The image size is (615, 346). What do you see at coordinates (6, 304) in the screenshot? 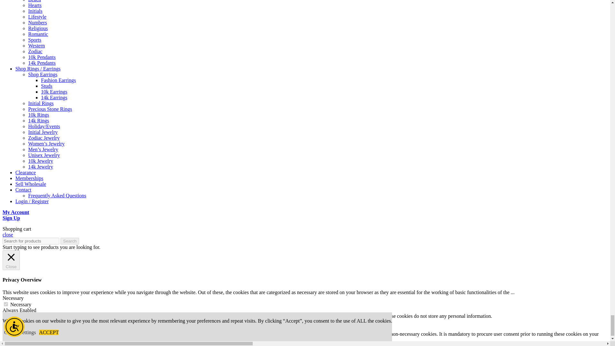
I see `on` at bounding box center [6, 304].